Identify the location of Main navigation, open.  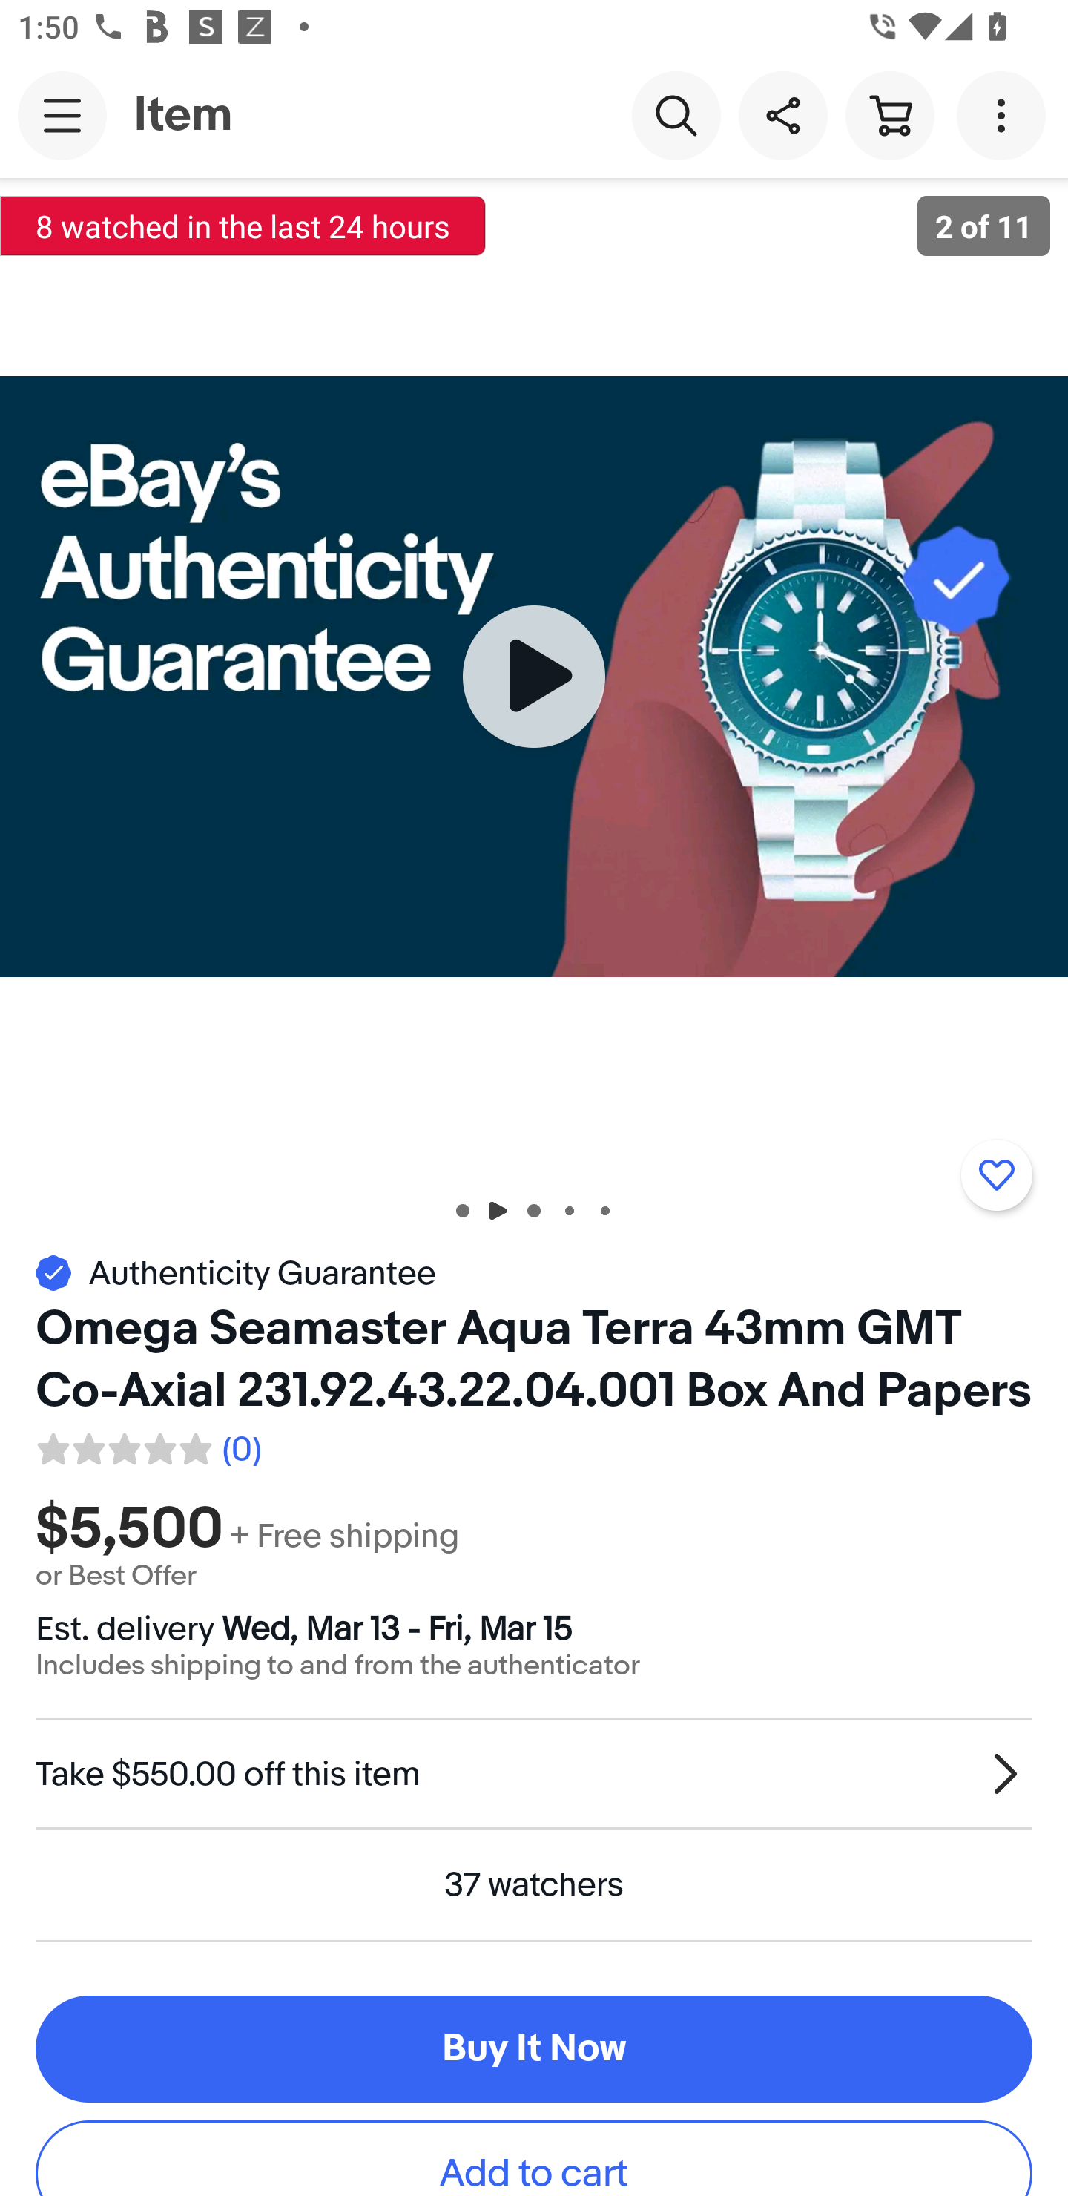
(62, 115).